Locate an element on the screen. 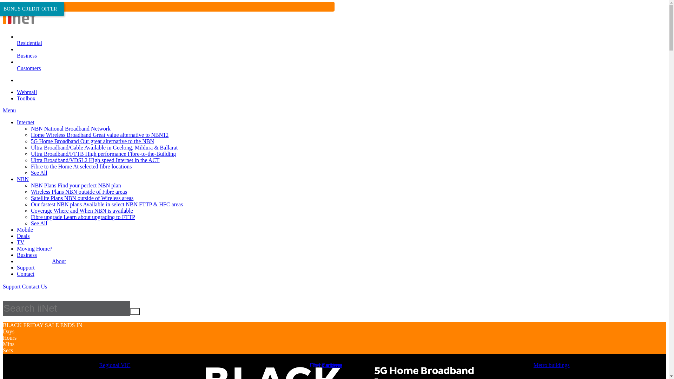 The image size is (674, 379). Contact is located at coordinates (26, 274).